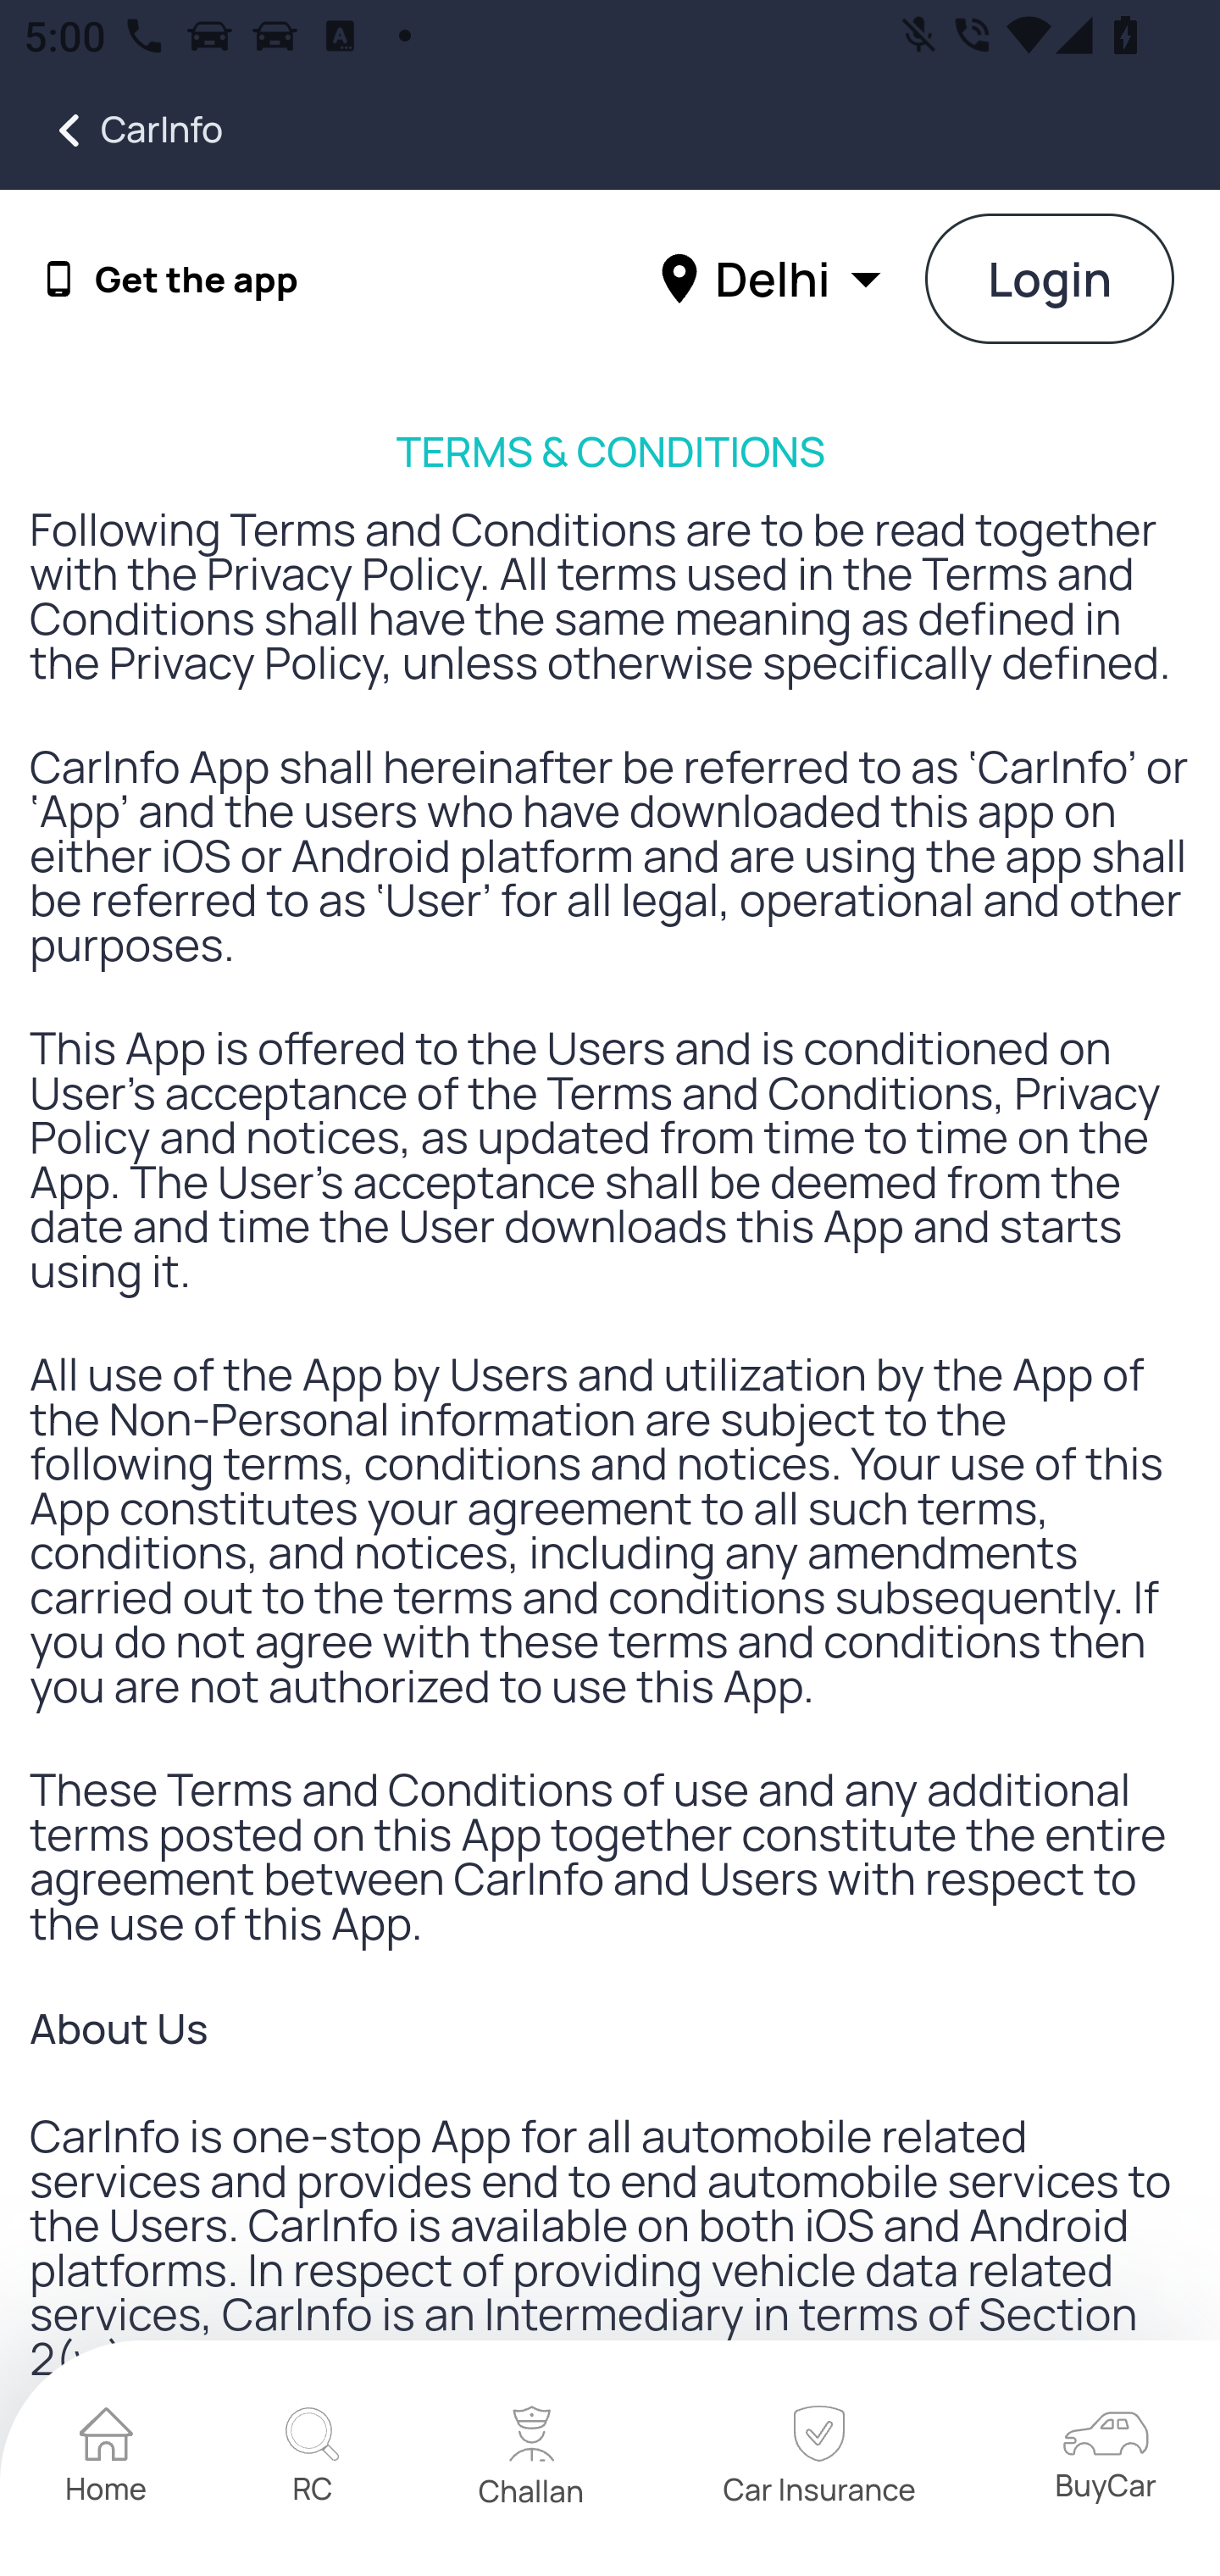 This screenshot has width=1220, height=2576. I want to click on CarInfo, so click(112, 130).